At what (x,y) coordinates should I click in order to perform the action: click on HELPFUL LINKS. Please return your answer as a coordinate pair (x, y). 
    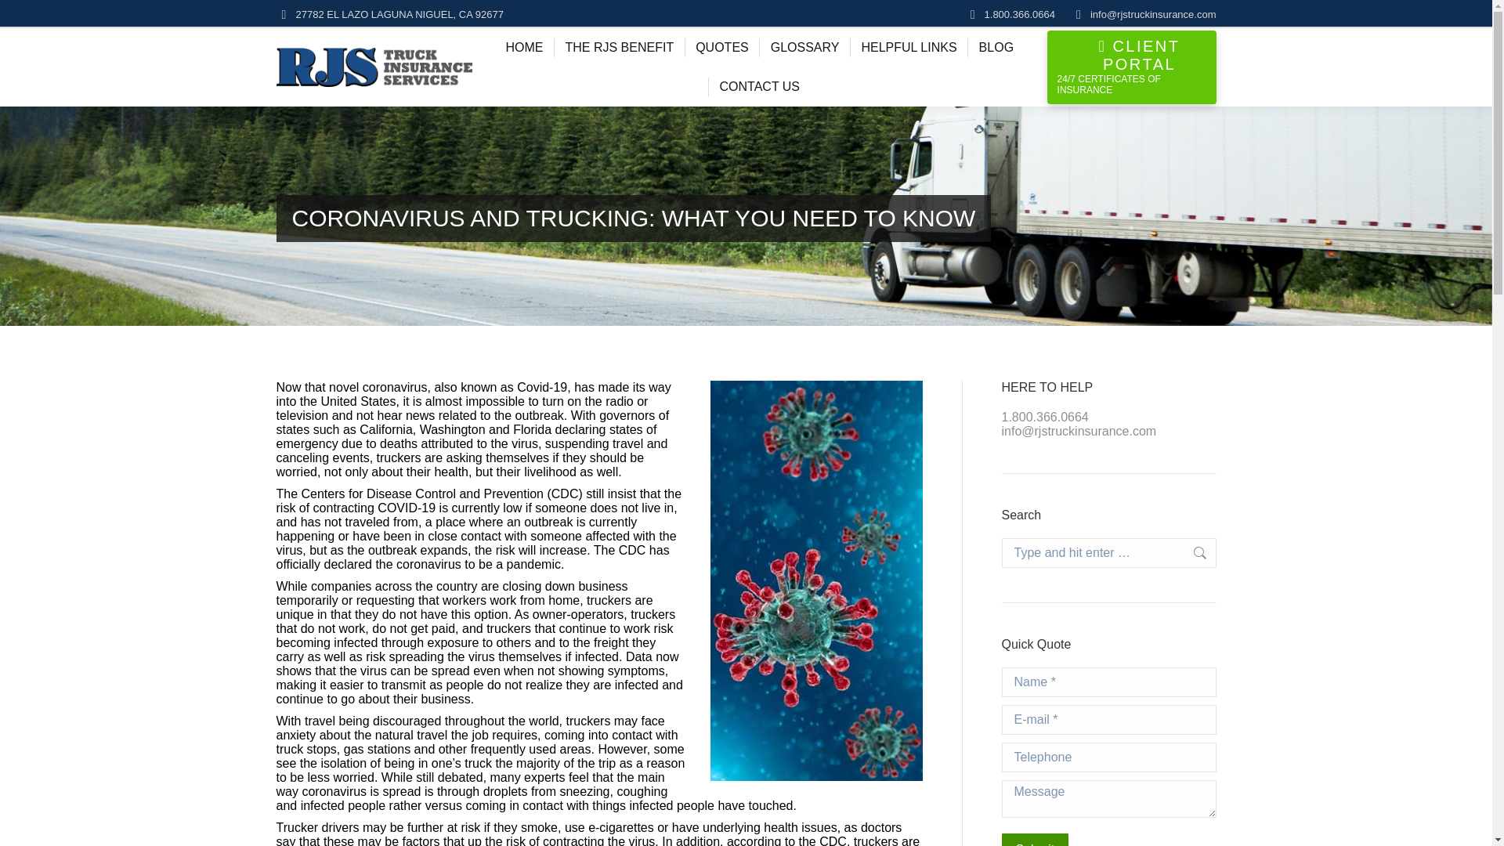
    Looking at the image, I should click on (908, 47).